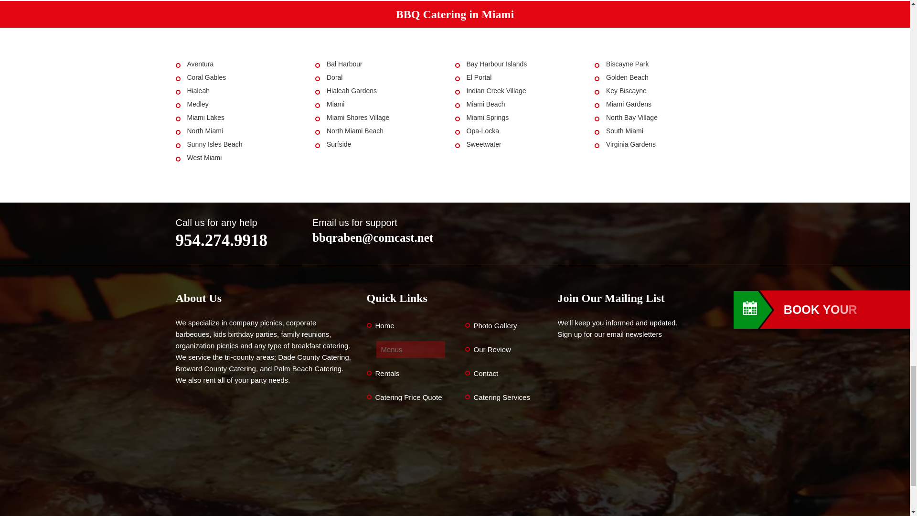  I want to click on Bay Harbour Islands, so click(496, 64).